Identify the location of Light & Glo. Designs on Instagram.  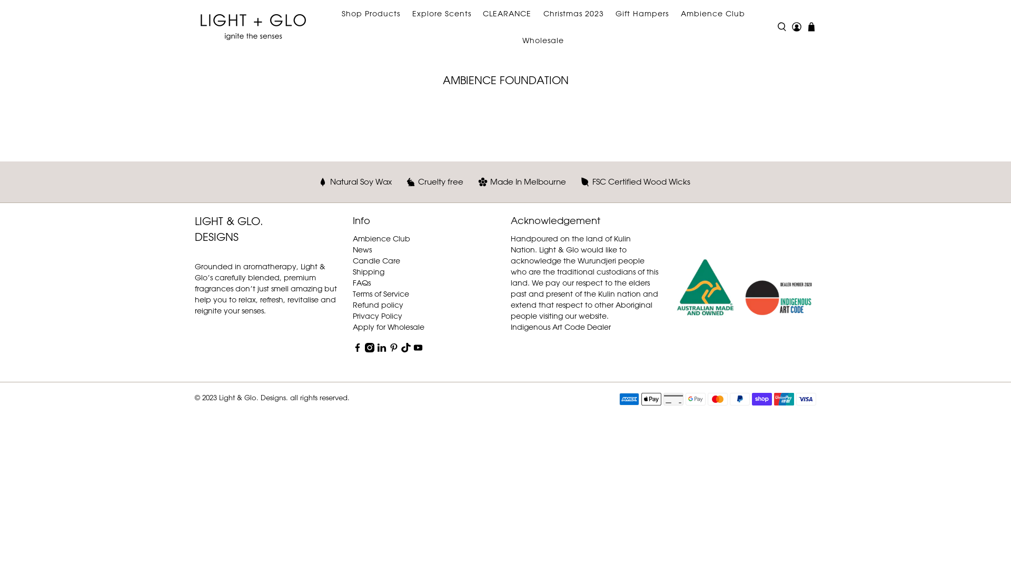
(370, 349).